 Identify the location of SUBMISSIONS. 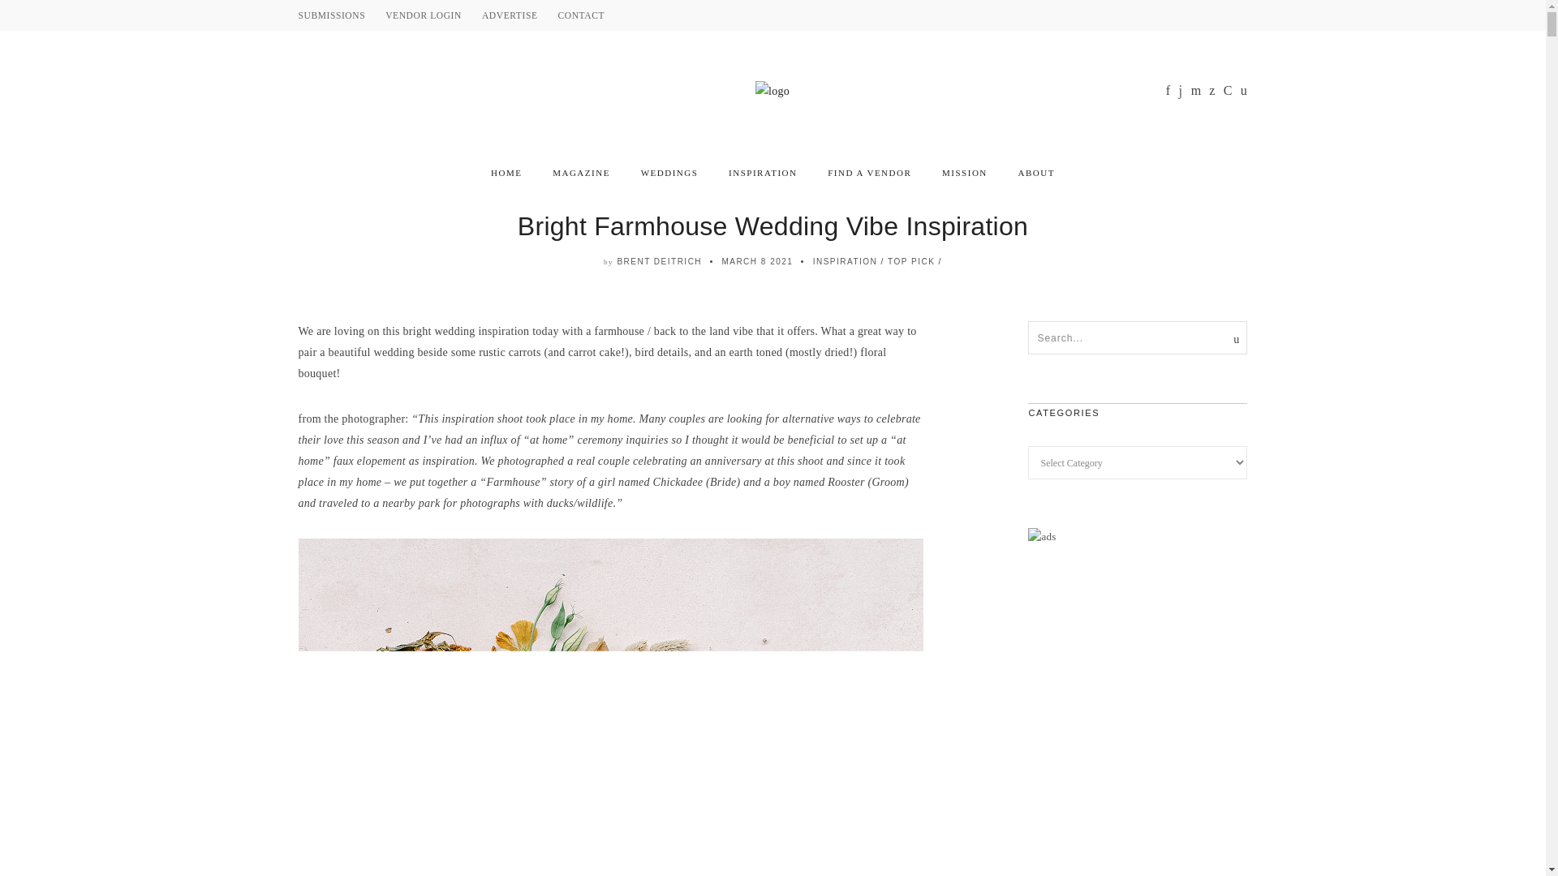
(333, 15).